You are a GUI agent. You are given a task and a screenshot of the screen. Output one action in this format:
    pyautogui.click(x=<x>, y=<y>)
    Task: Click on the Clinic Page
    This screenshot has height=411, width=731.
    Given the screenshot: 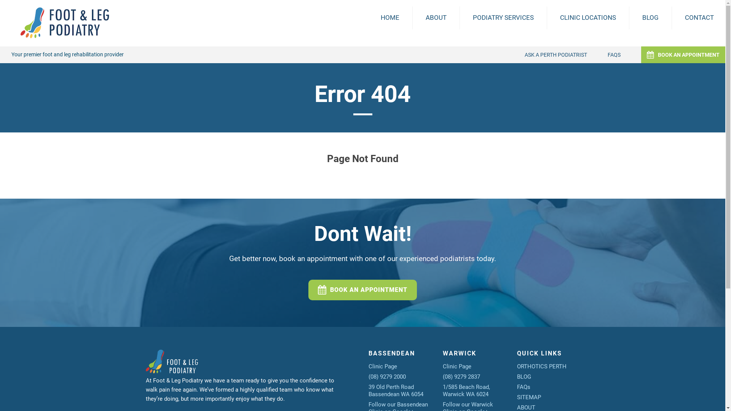 What is the action you would take?
    pyautogui.click(x=383, y=366)
    